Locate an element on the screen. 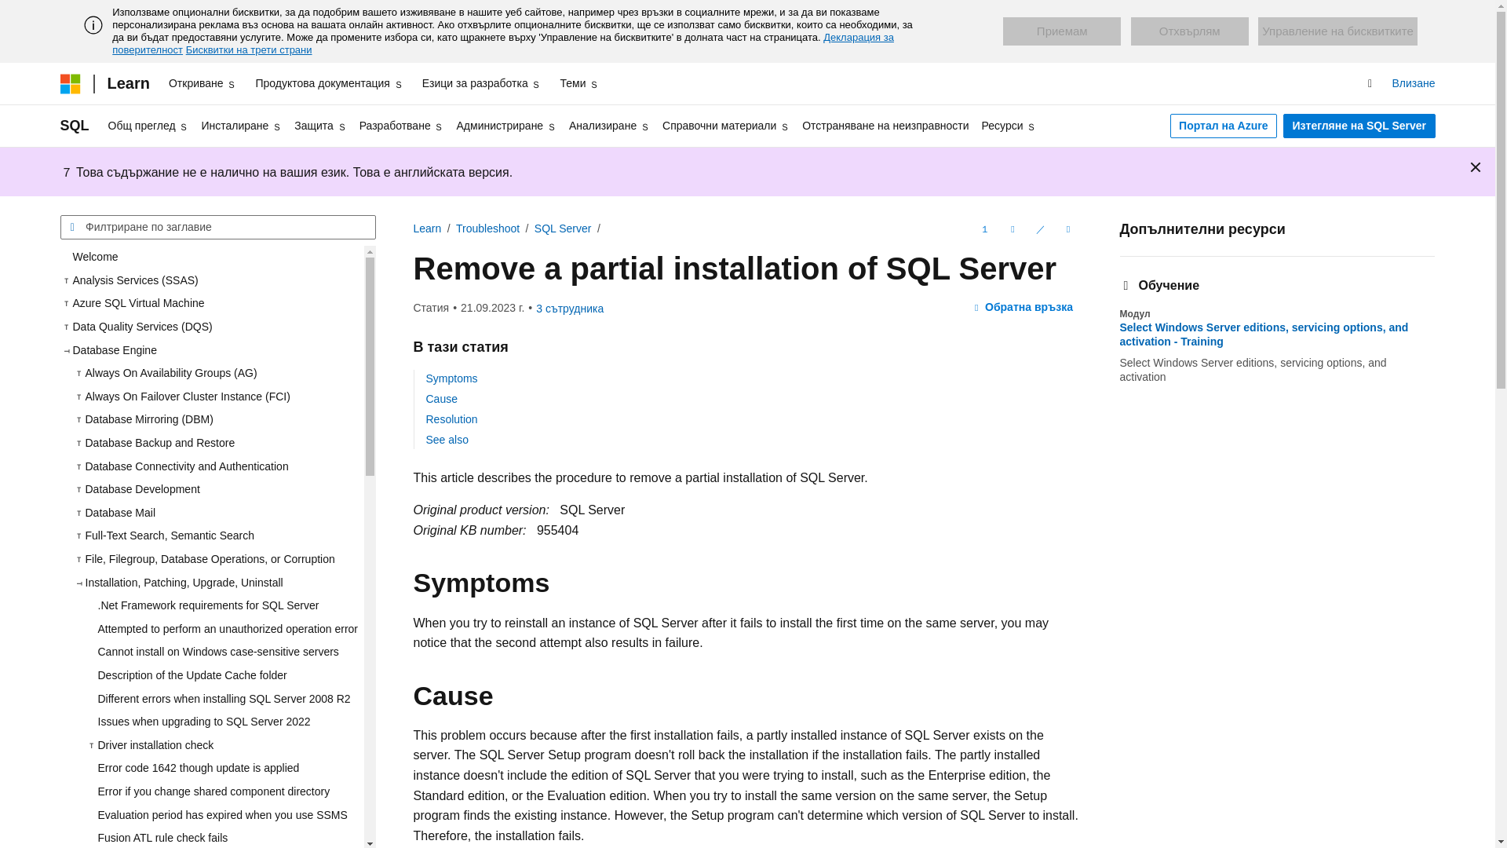 This screenshot has height=848, width=1507. SQL is located at coordinates (74, 126).